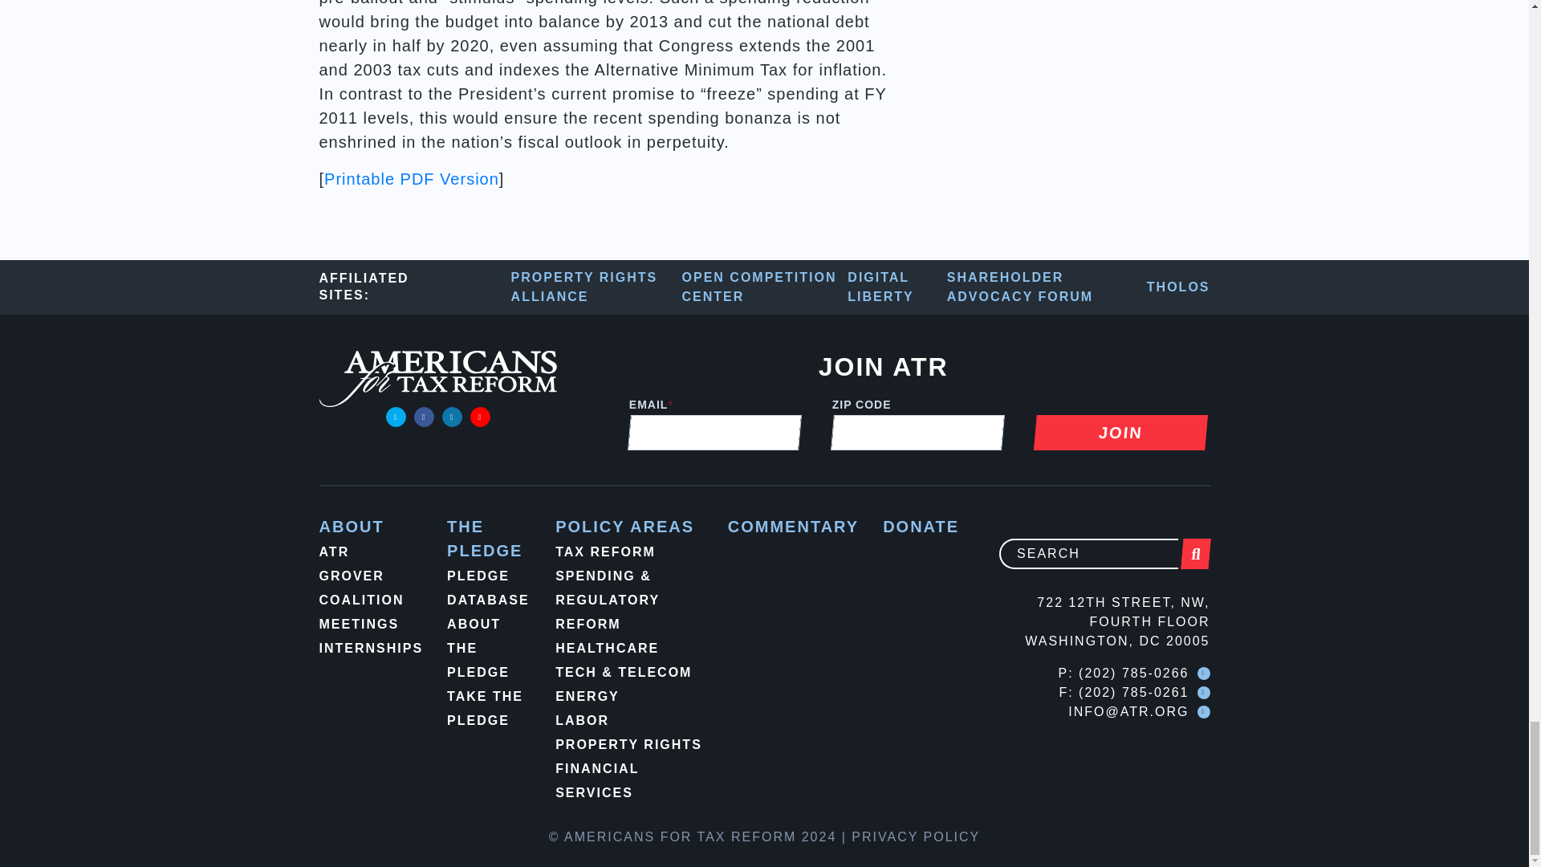 Image resolution: width=1541 pixels, height=867 pixels. What do you see at coordinates (411, 178) in the screenshot?
I see `Printable PDF Version` at bounding box center [411, 178].